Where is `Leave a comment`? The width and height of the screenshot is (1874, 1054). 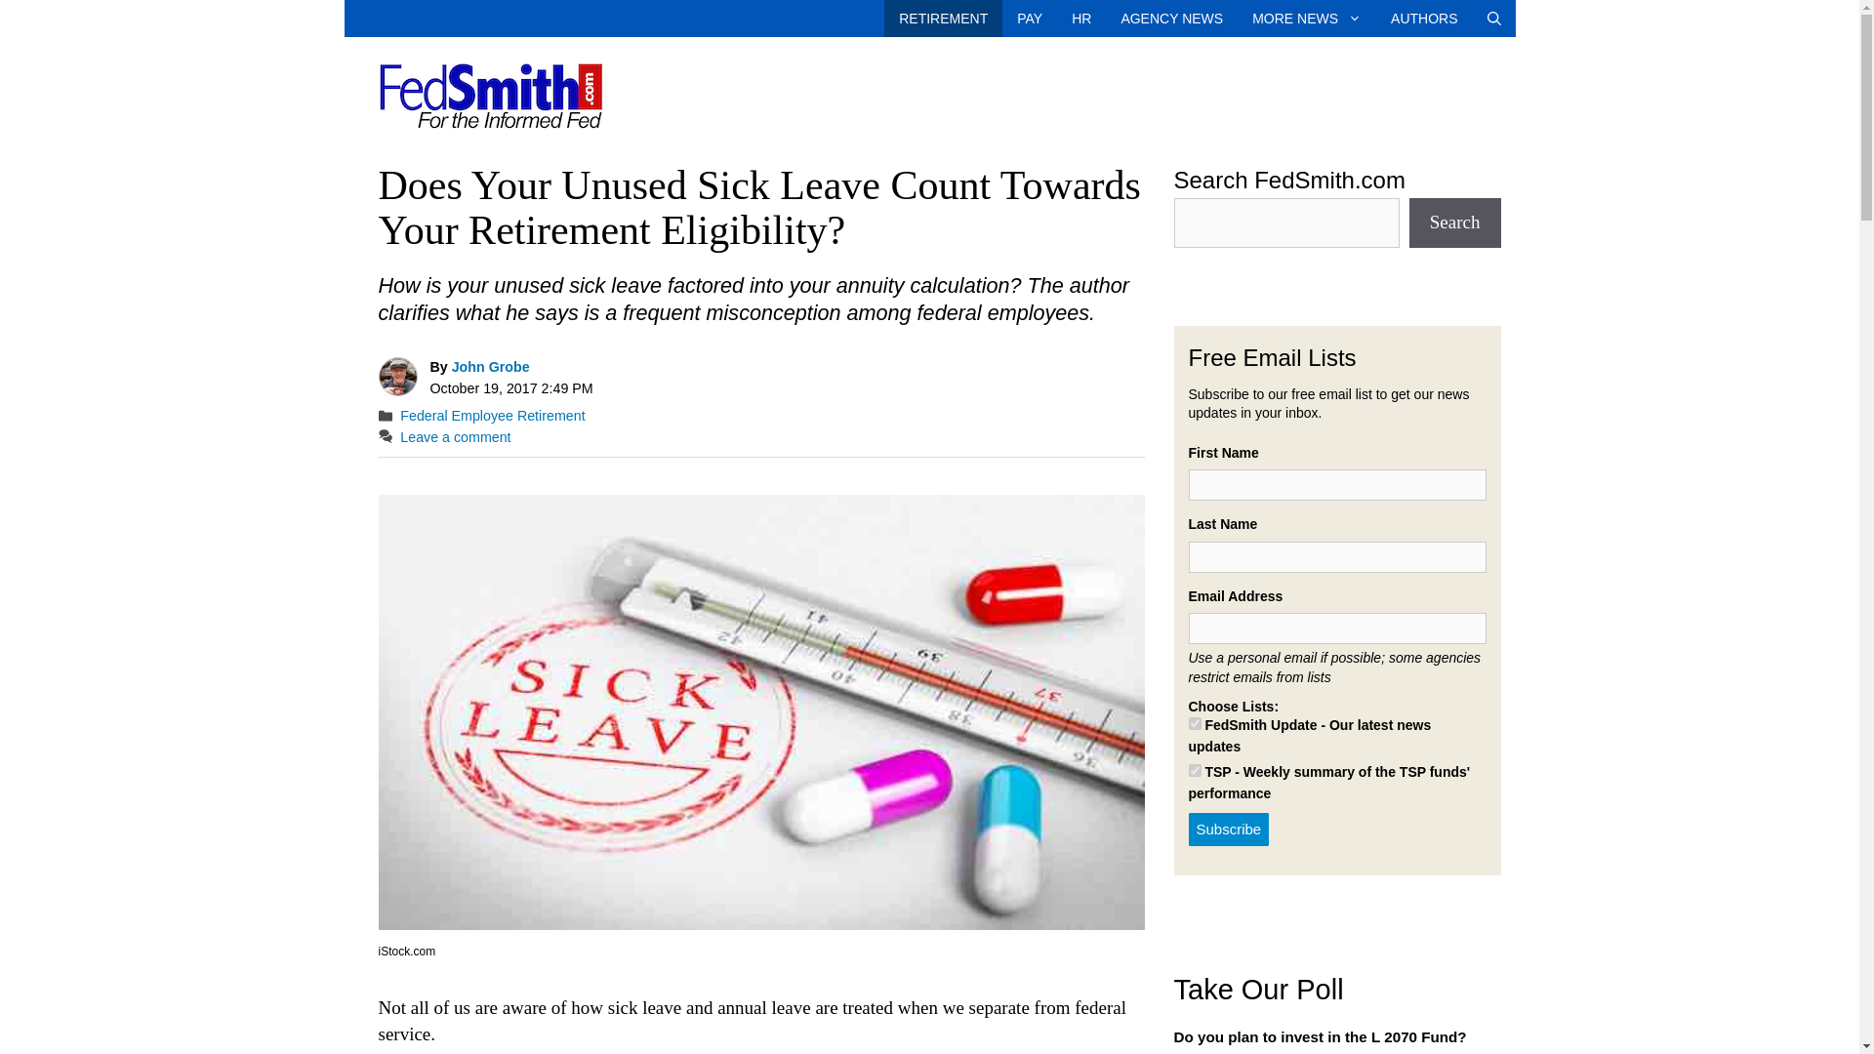
Leave a comment is located at coordinates (455, 436).